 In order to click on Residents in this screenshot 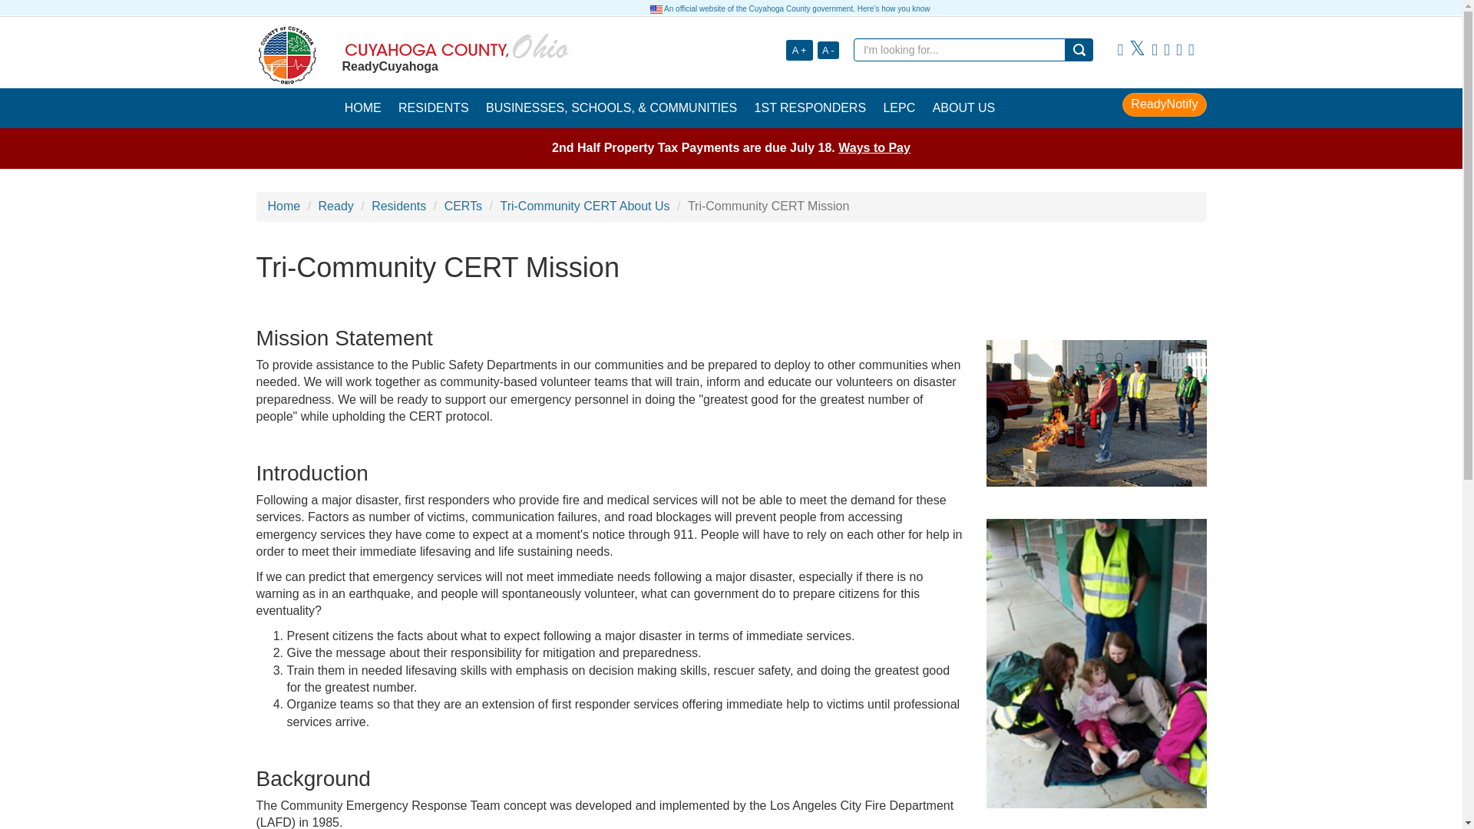, I will do `click(398, 206)`.